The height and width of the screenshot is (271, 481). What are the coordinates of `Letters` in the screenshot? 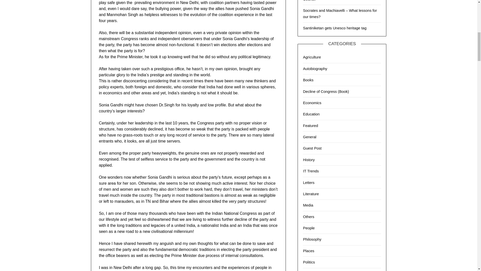 It's located at (309, 182).